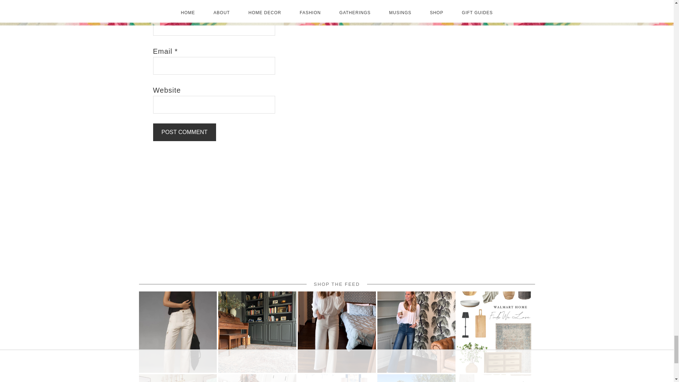 The width and height of the screenshot is (679, 382). I want to click on Post Comment, so click(184, 132).